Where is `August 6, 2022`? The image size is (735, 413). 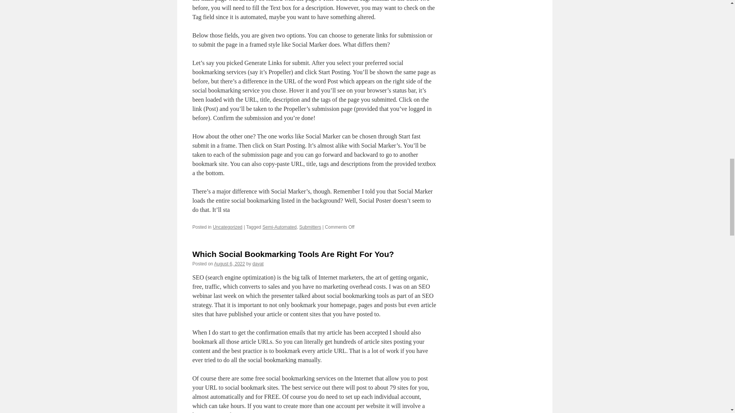 August 6, 2022 is located at coordinates (229, 263).